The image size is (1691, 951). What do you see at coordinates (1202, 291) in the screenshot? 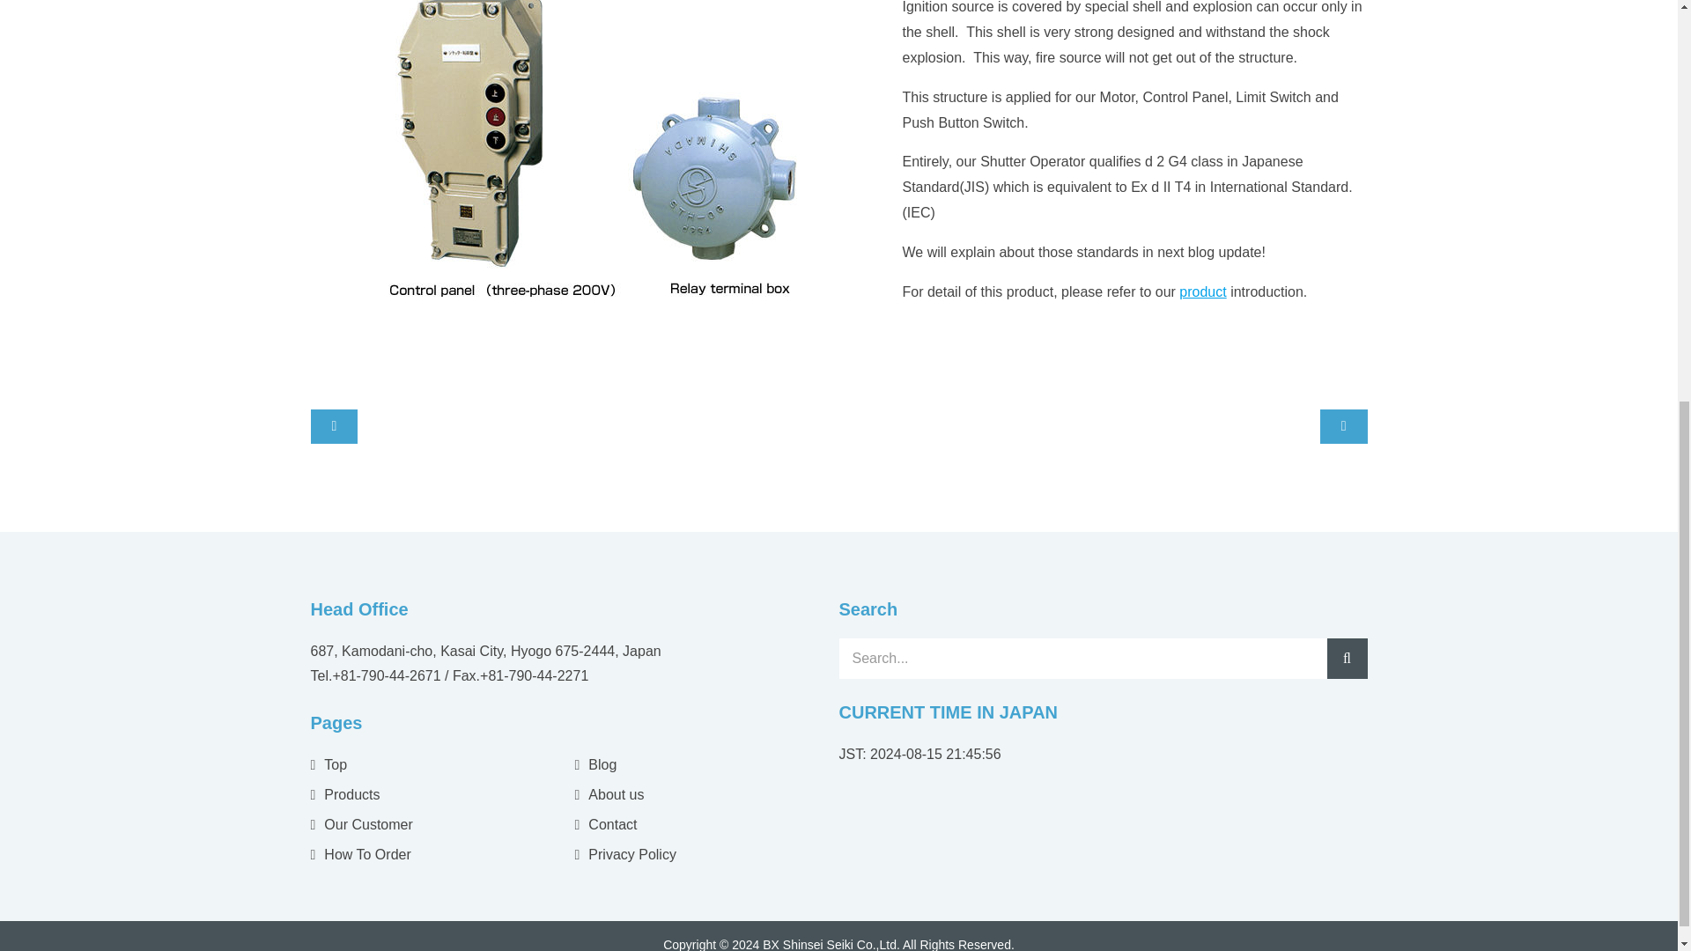
I see `product` at bounding box center [1202, 291].